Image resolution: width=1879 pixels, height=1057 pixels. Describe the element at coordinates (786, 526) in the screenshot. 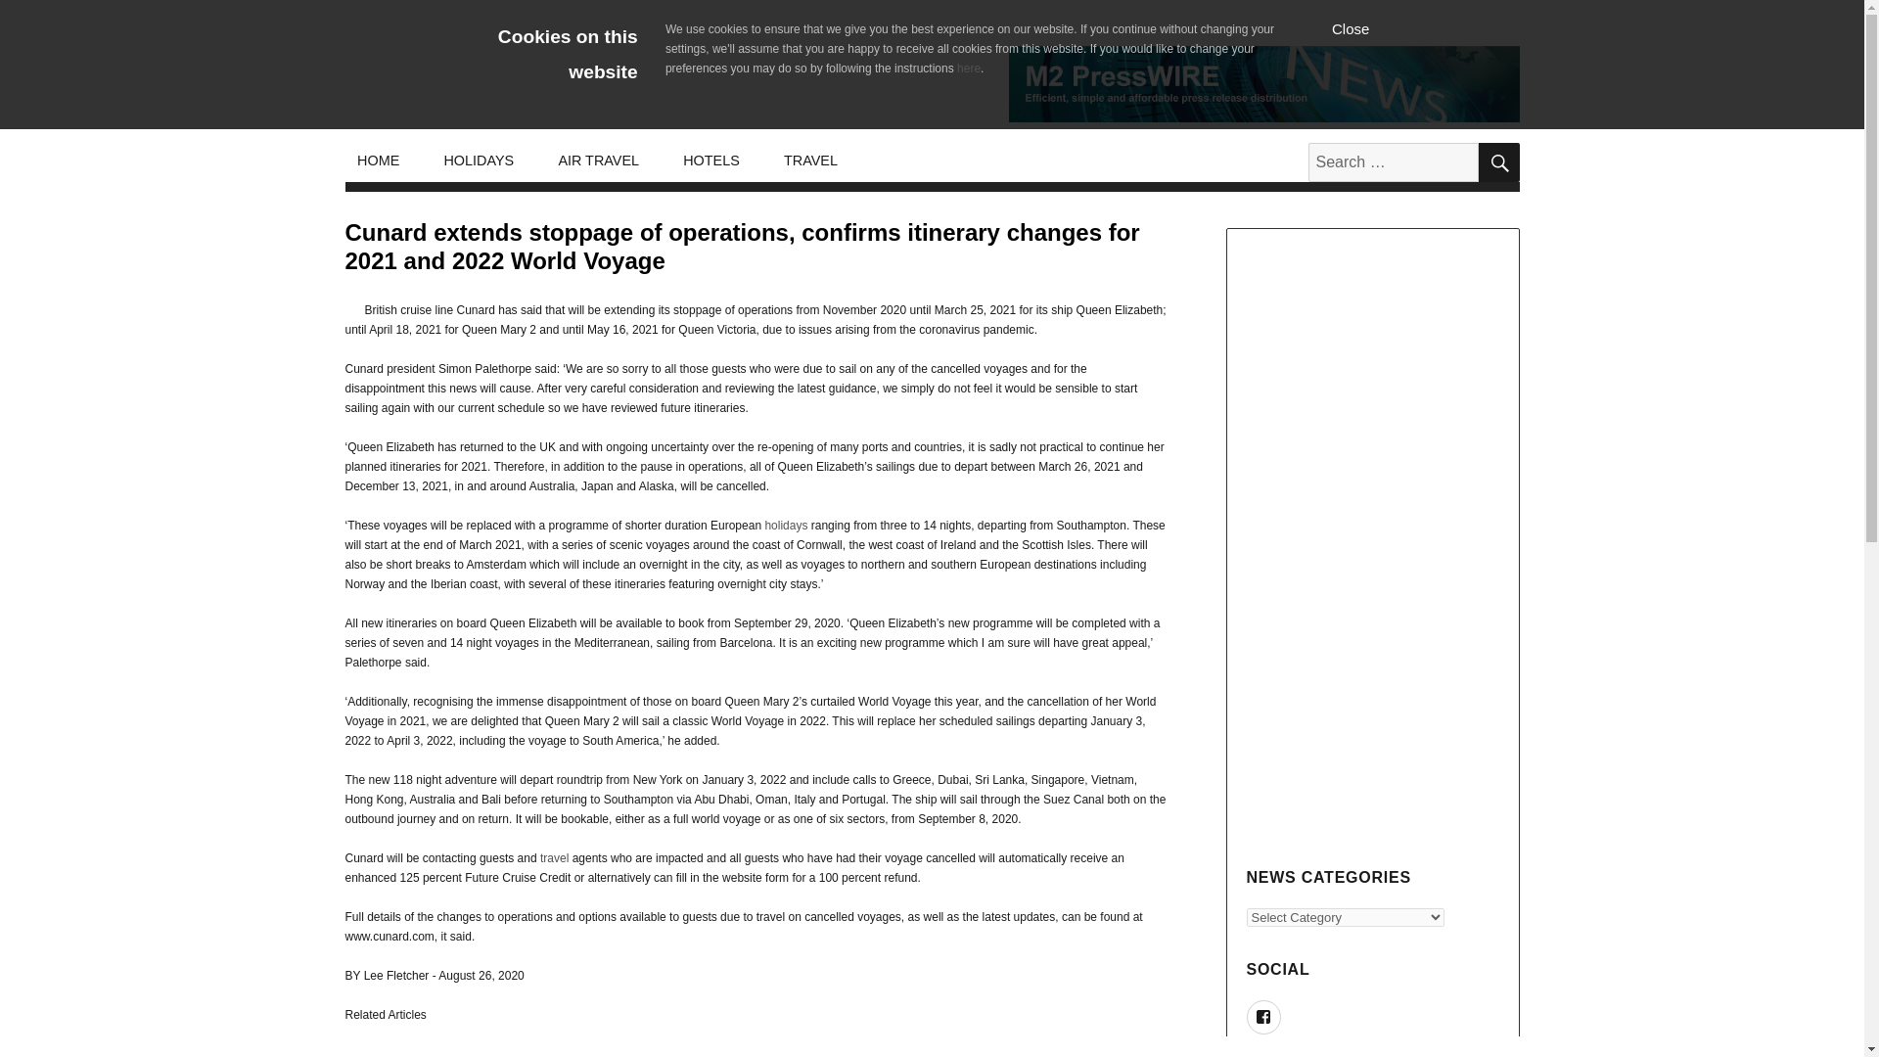

I see `holidays` at that location.